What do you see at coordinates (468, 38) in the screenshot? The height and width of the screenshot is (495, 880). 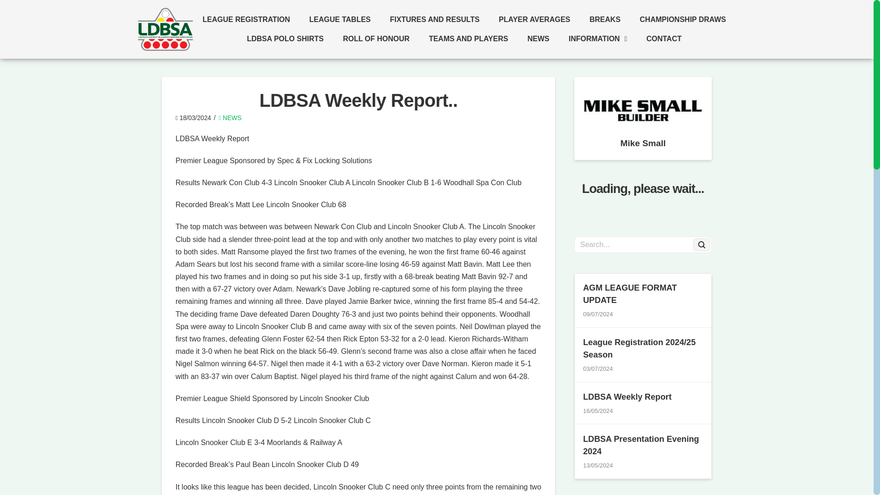 I see `TEAMS AND PLAYERS` at bounding box center [468, 38].